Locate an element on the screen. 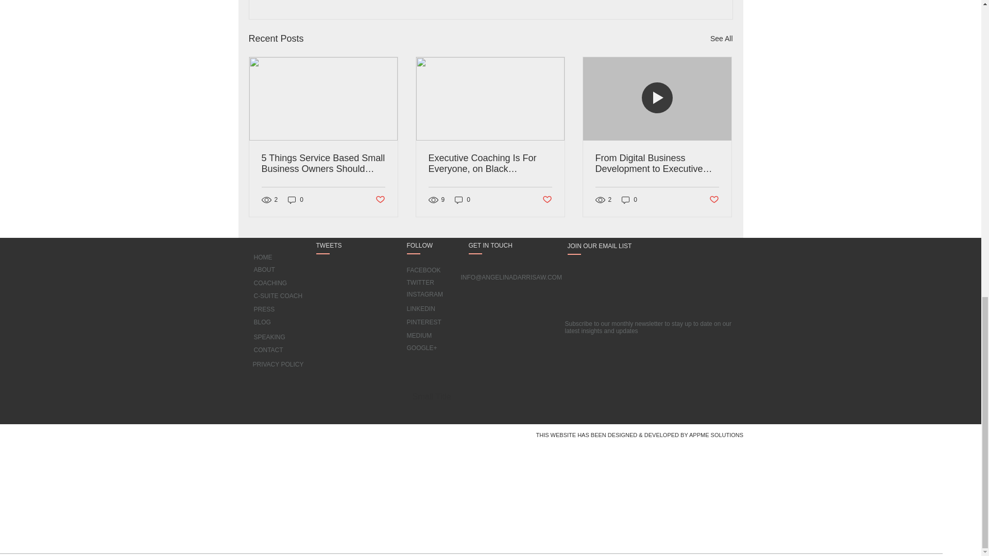 This screenshot has height=556, width=989. Executive Coaching Is For Everyone, on Black Enterprise is located at coordinates (490, 164).